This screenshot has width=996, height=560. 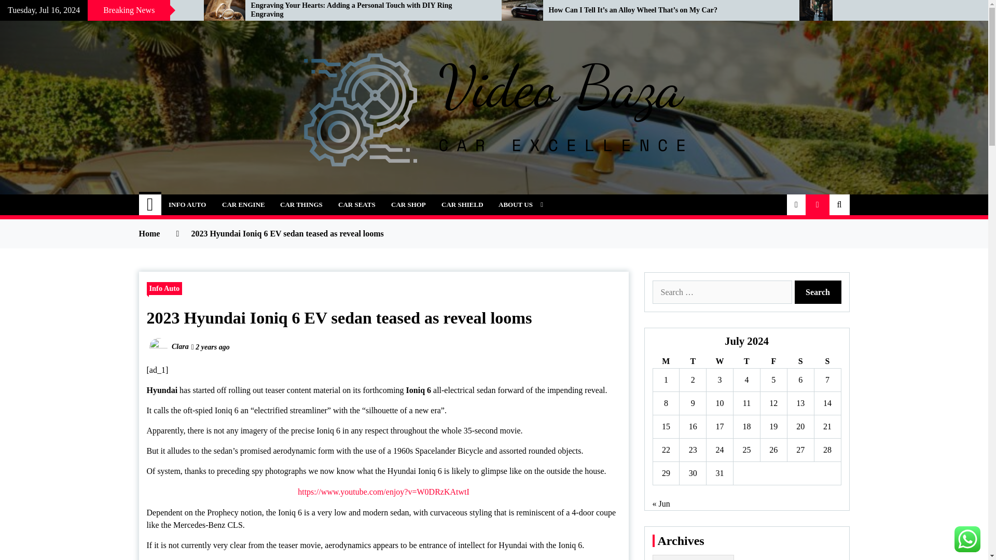 I want to click on Friday, so click(x=773, y=361).